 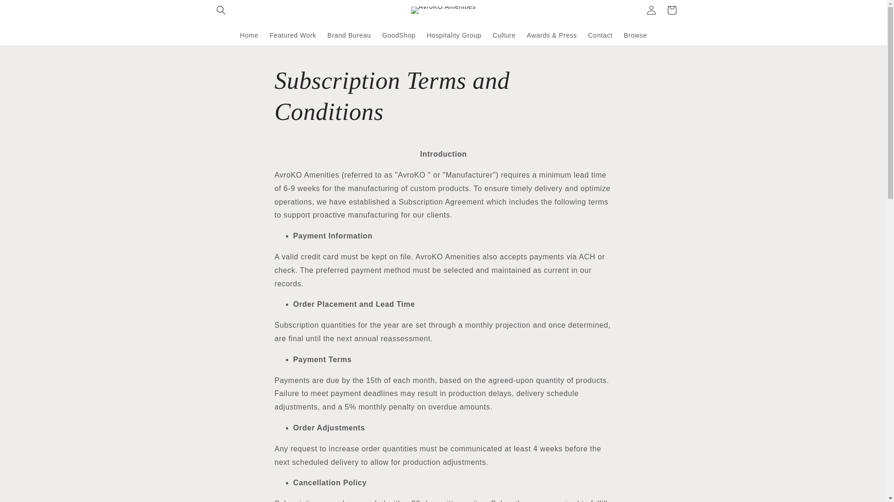 I want to click on Browse, so click(x=635, y=35).